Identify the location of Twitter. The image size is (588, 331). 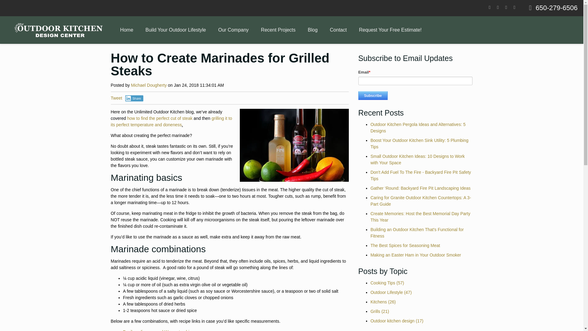
(497, 7).